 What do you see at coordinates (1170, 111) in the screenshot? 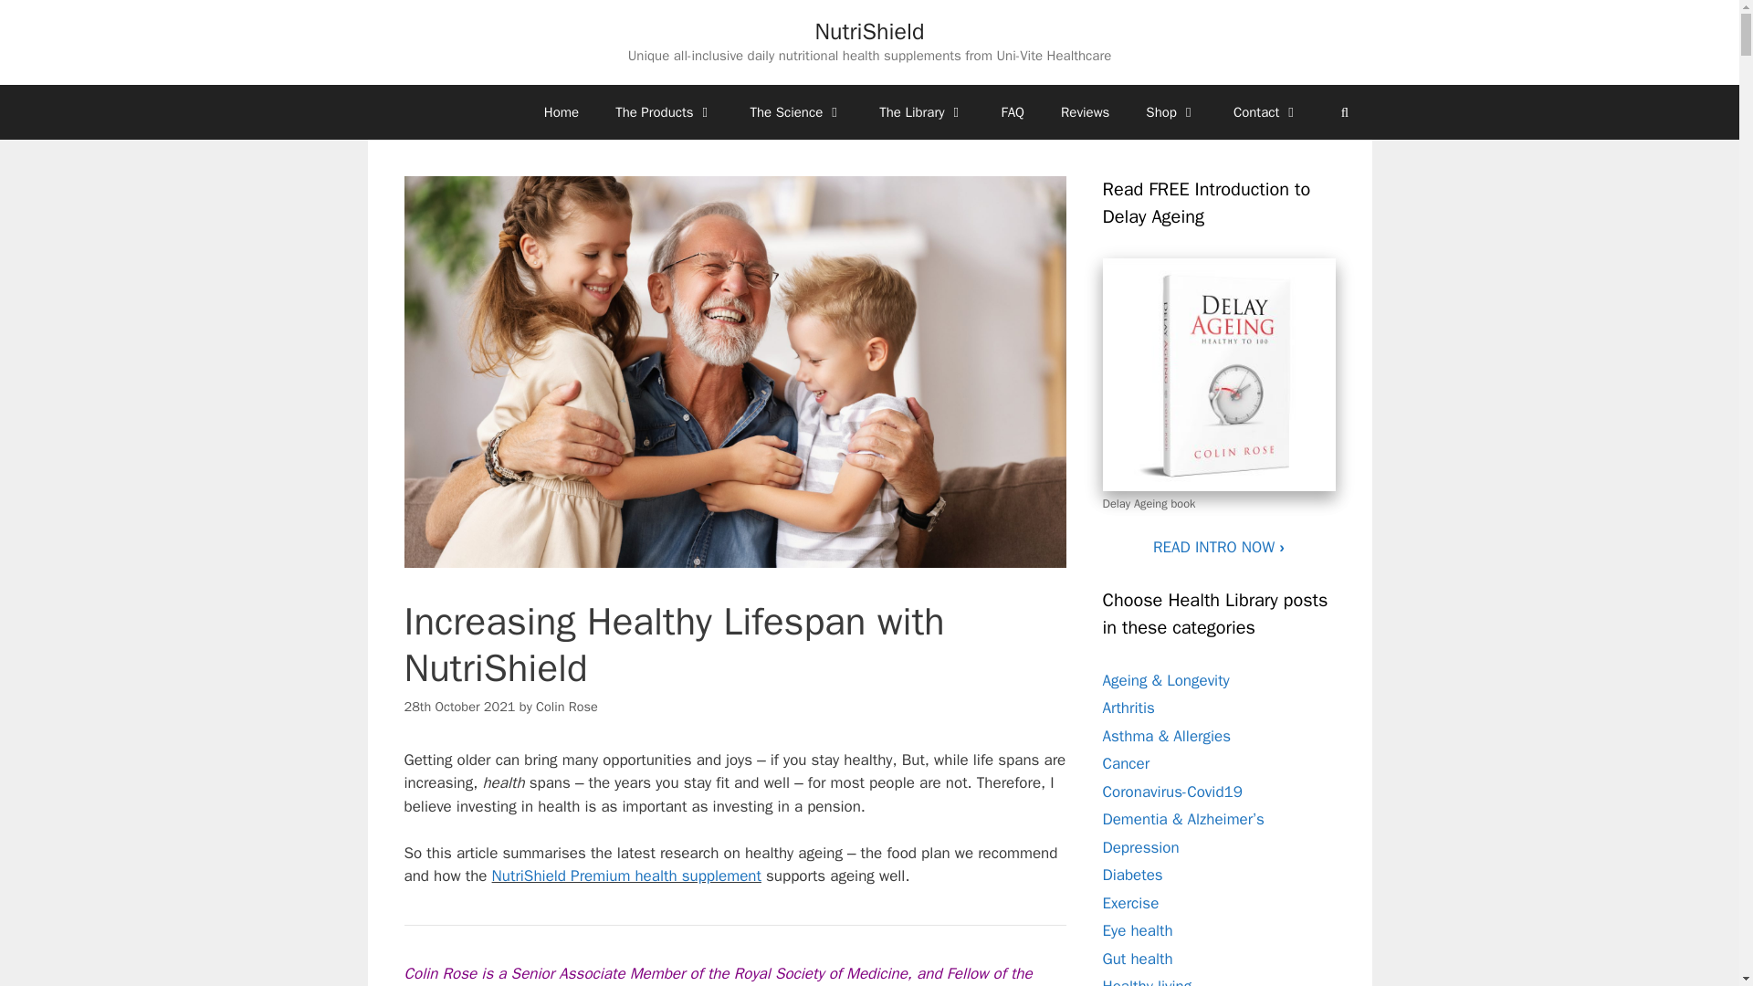
I see `Shop` at bounding box center [1170, 111].